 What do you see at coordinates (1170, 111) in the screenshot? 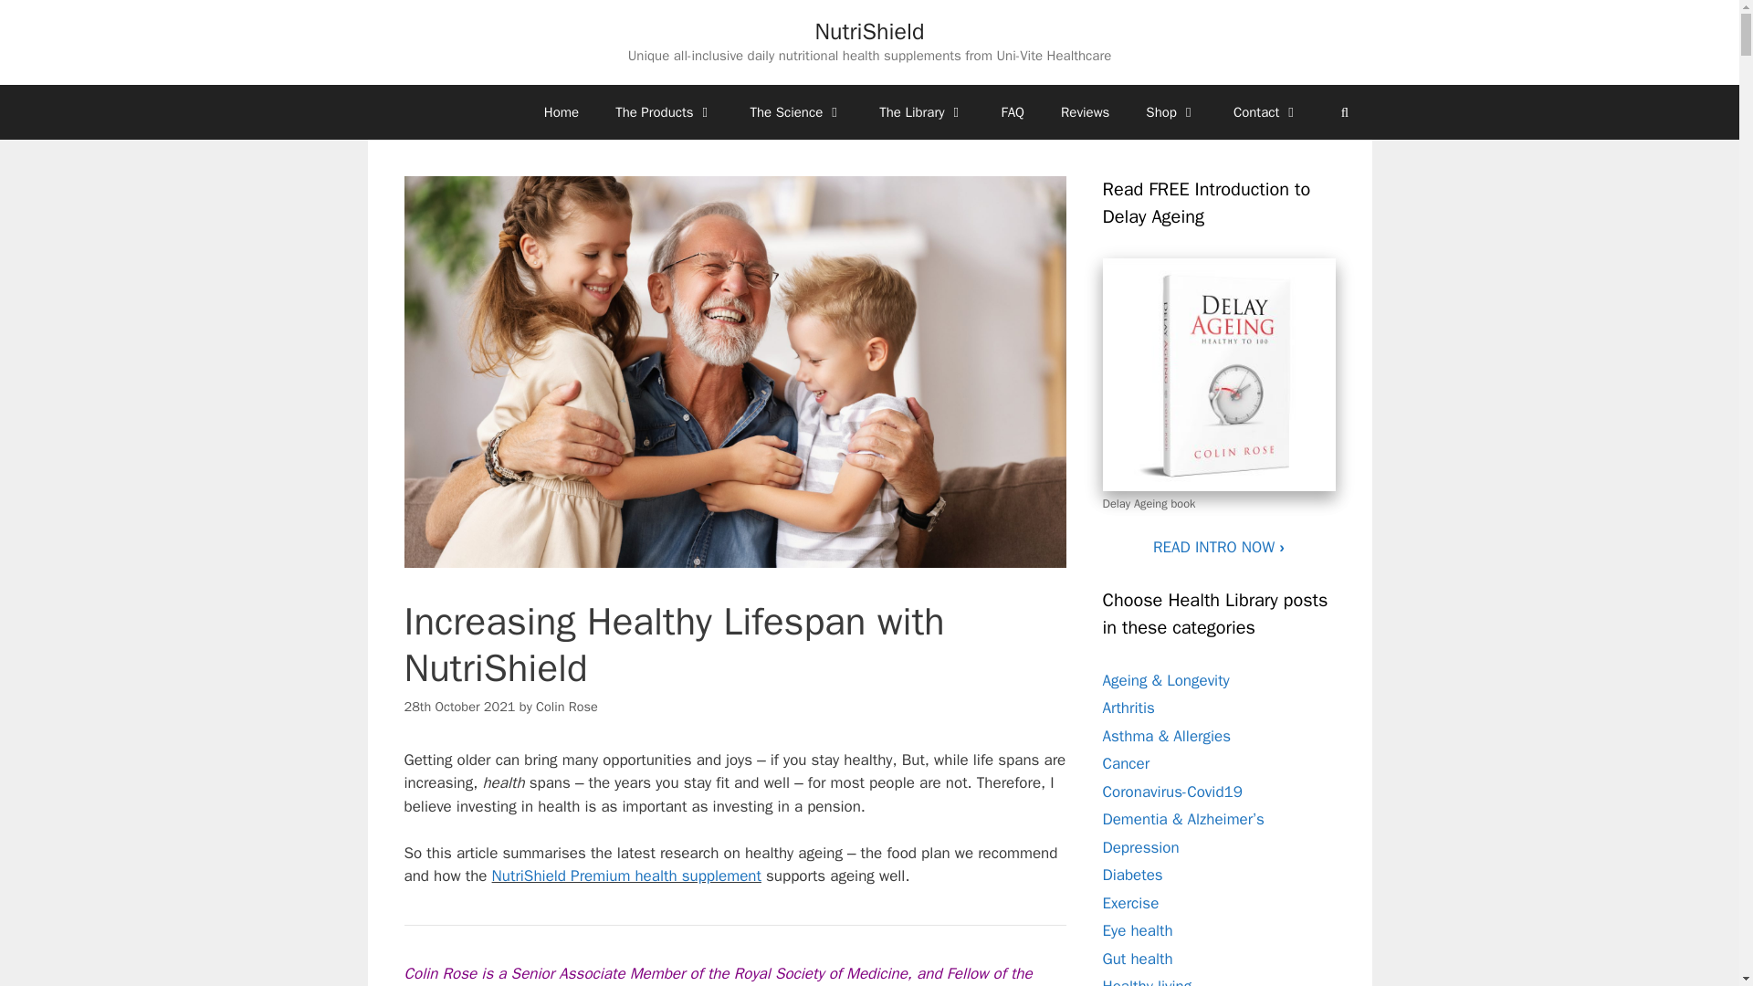
I see `Shop` at bounding box center [1170, 111].